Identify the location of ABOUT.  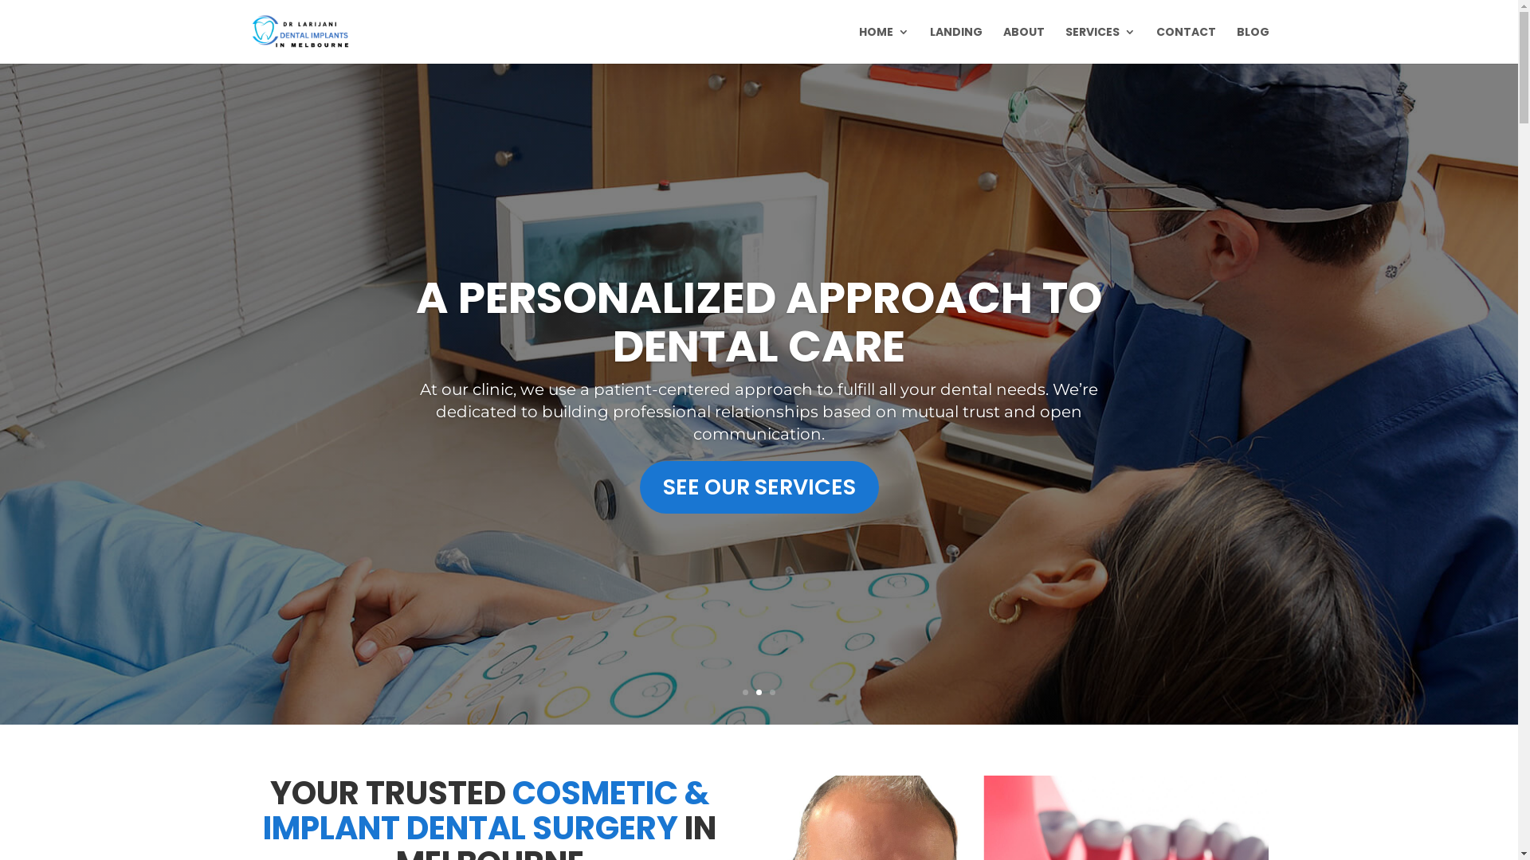
(1023, 45).